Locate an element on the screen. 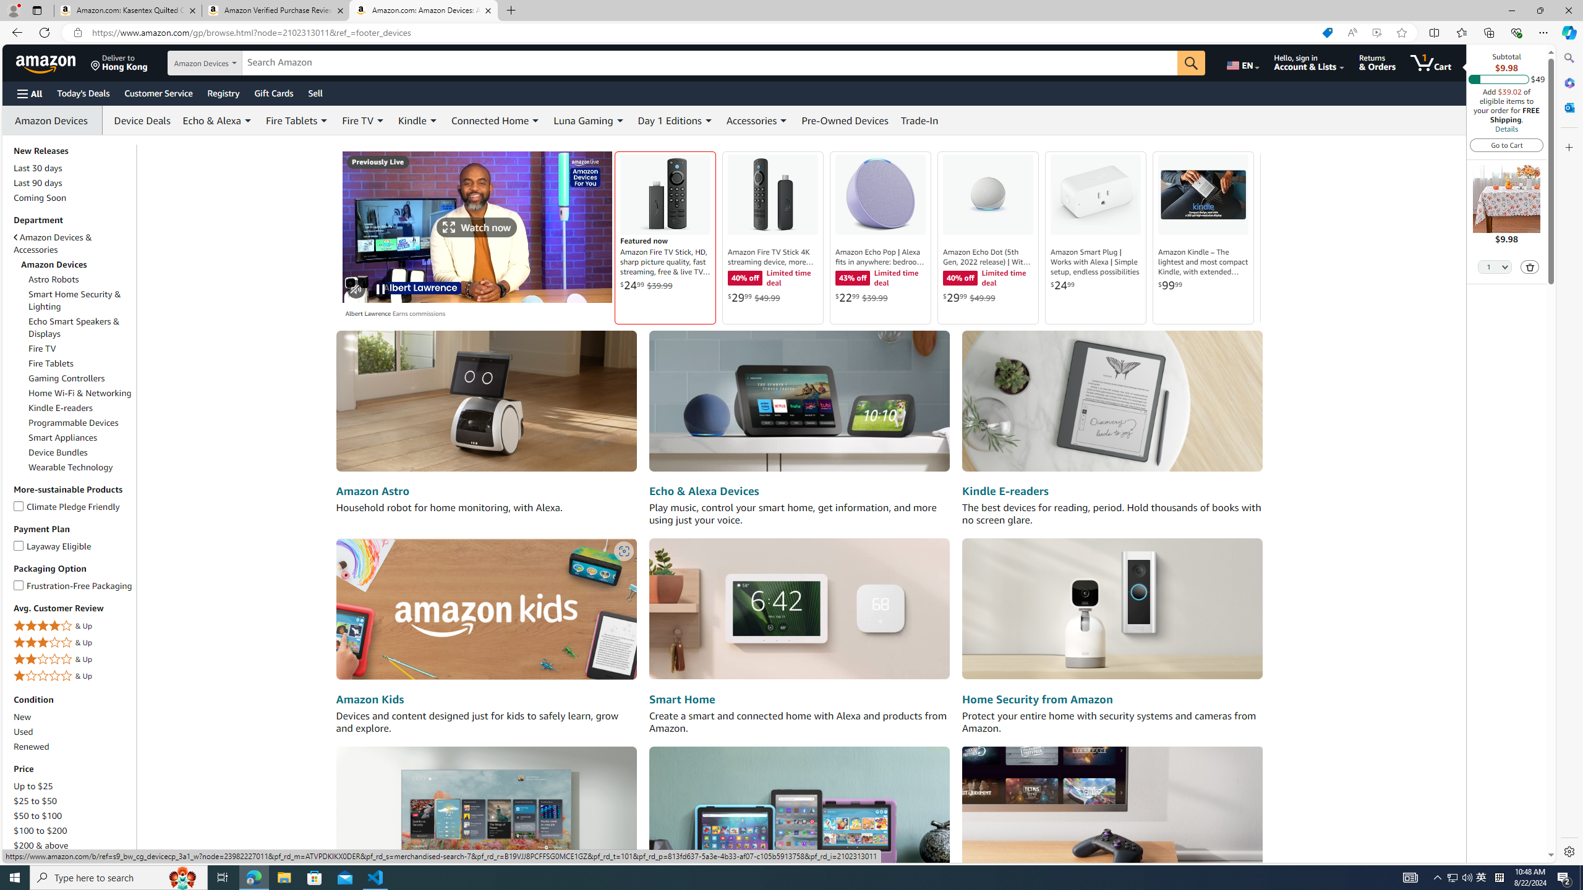  Last 30 days is located at coordinates (74, 168).